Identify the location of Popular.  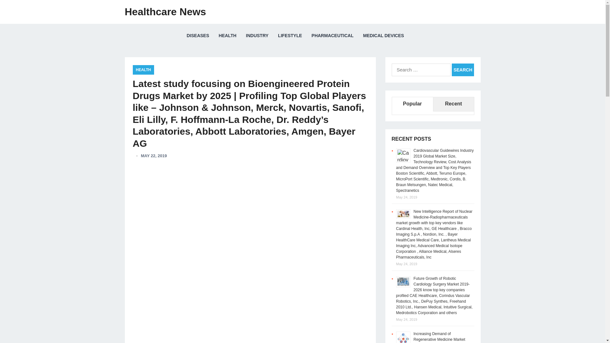
(412, 104).